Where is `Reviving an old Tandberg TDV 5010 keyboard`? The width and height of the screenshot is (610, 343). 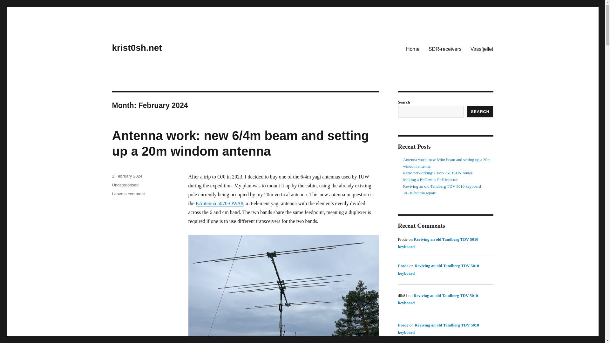 Reviving an old Tandberg TDV 5010 keyboard is located at coordinates (438, 269).